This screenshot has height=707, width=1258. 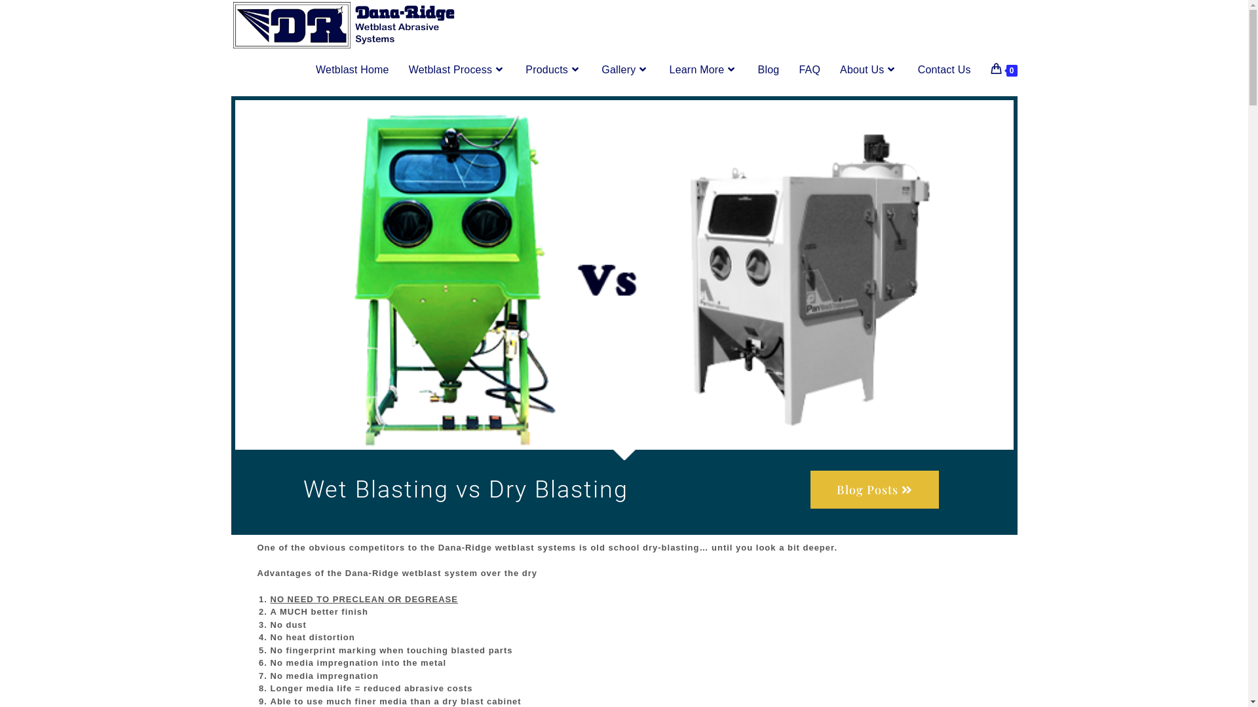 I want to click on Products, so click(x=554, y=70).